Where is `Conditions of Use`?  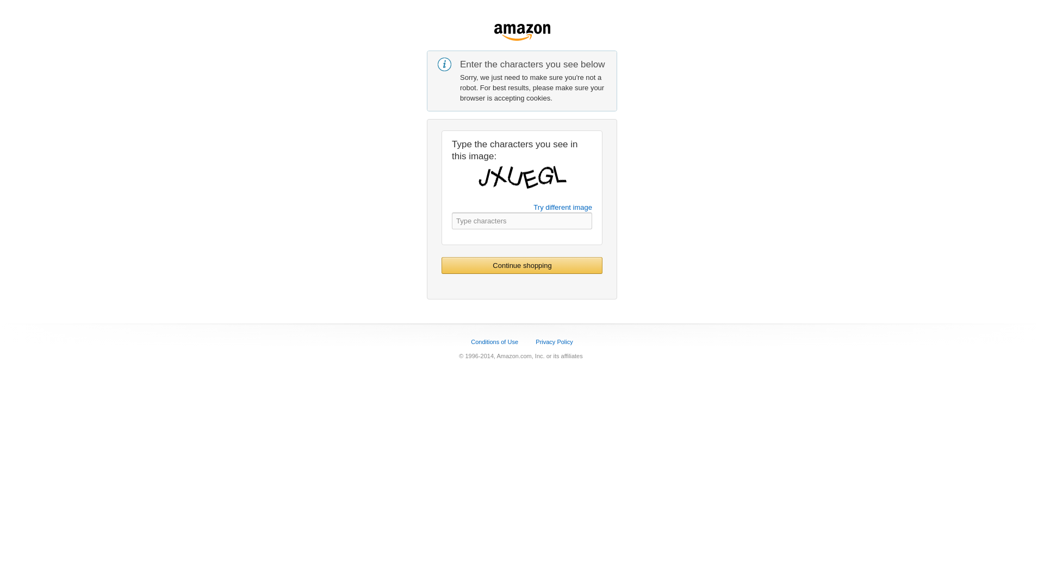
Conditions of Use is located at coordinates (494, 342).